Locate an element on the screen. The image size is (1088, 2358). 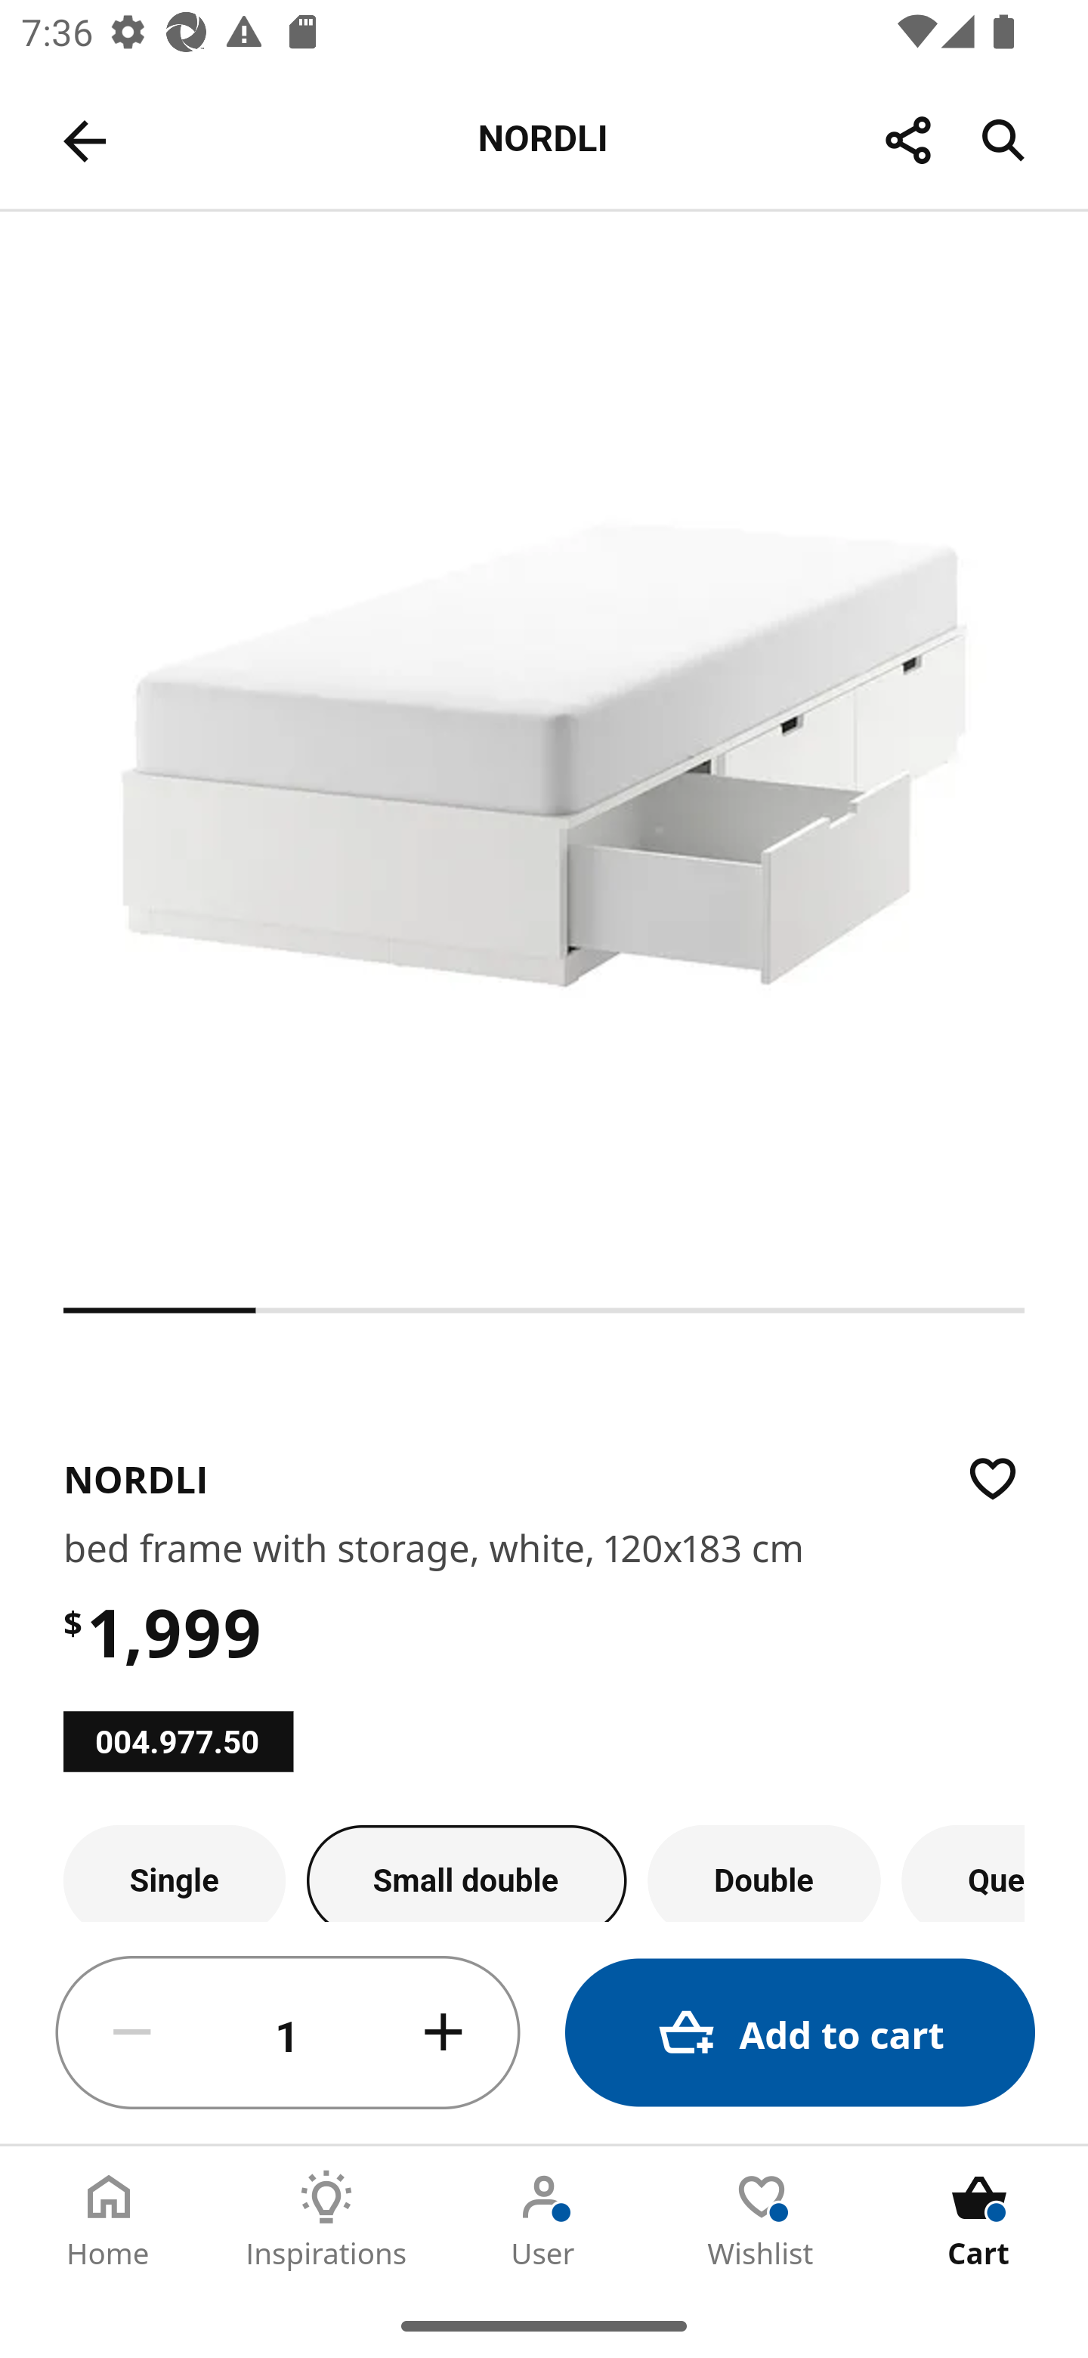
Home
Tab 1 of 5 is located at coordinates (109, 2220).